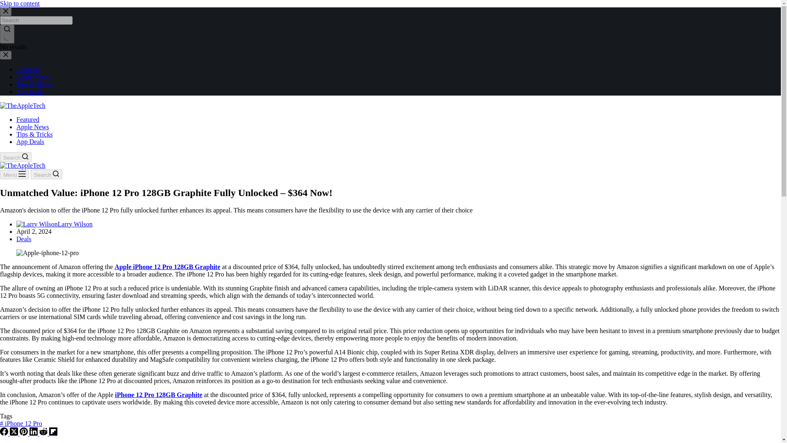 This screenshot has width=787, height=443. Describe the element at coordinates (15, 174) in the screenshot. I see `Menu` at that location.